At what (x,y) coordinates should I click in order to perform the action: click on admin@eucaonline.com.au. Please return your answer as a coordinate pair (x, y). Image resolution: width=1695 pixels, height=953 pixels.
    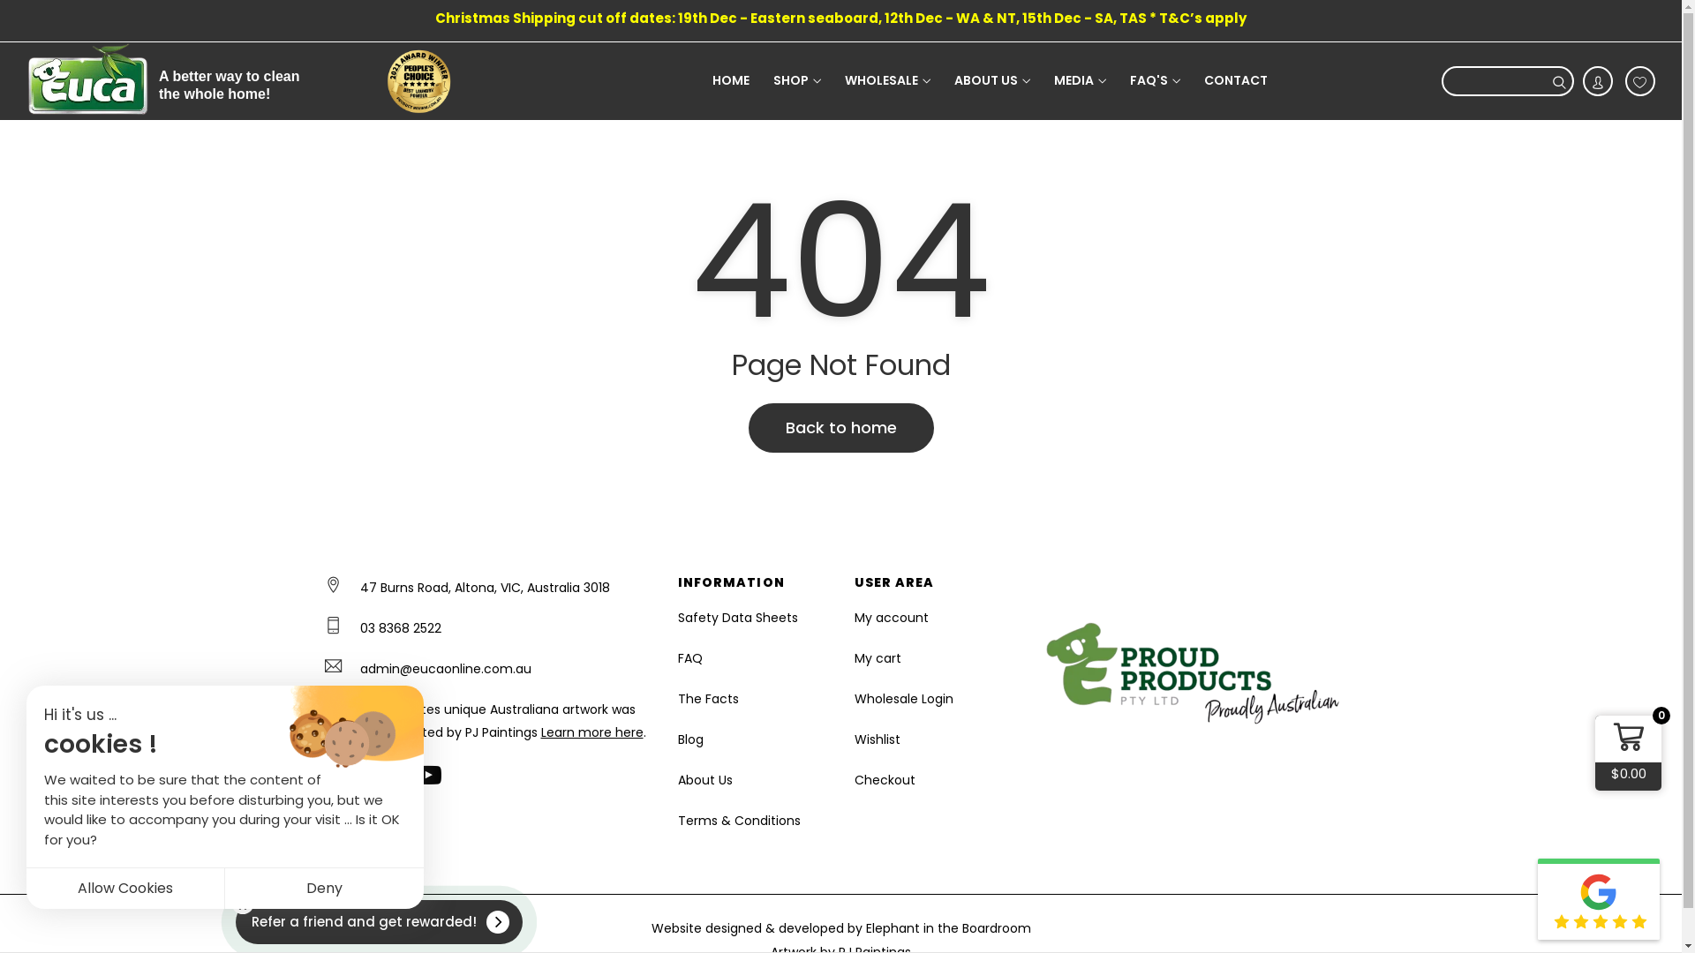
    Looking at the image, I should click on (446, 669).